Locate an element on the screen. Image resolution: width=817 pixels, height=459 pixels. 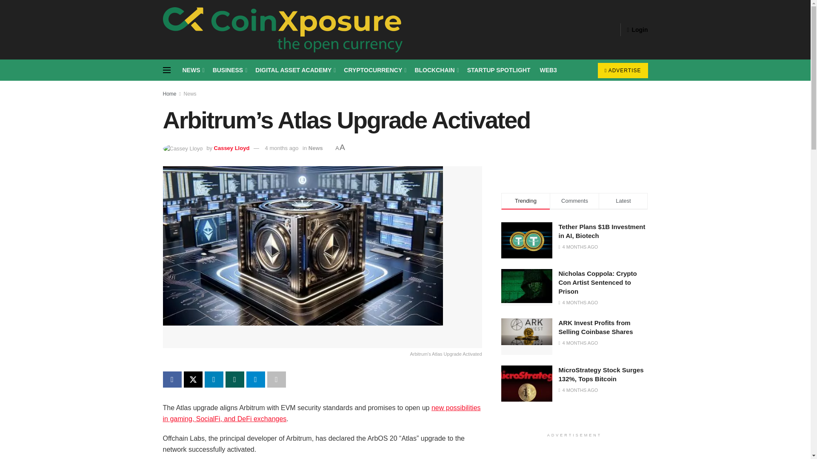
ADVERTISE is located at coordinates (623, 70).